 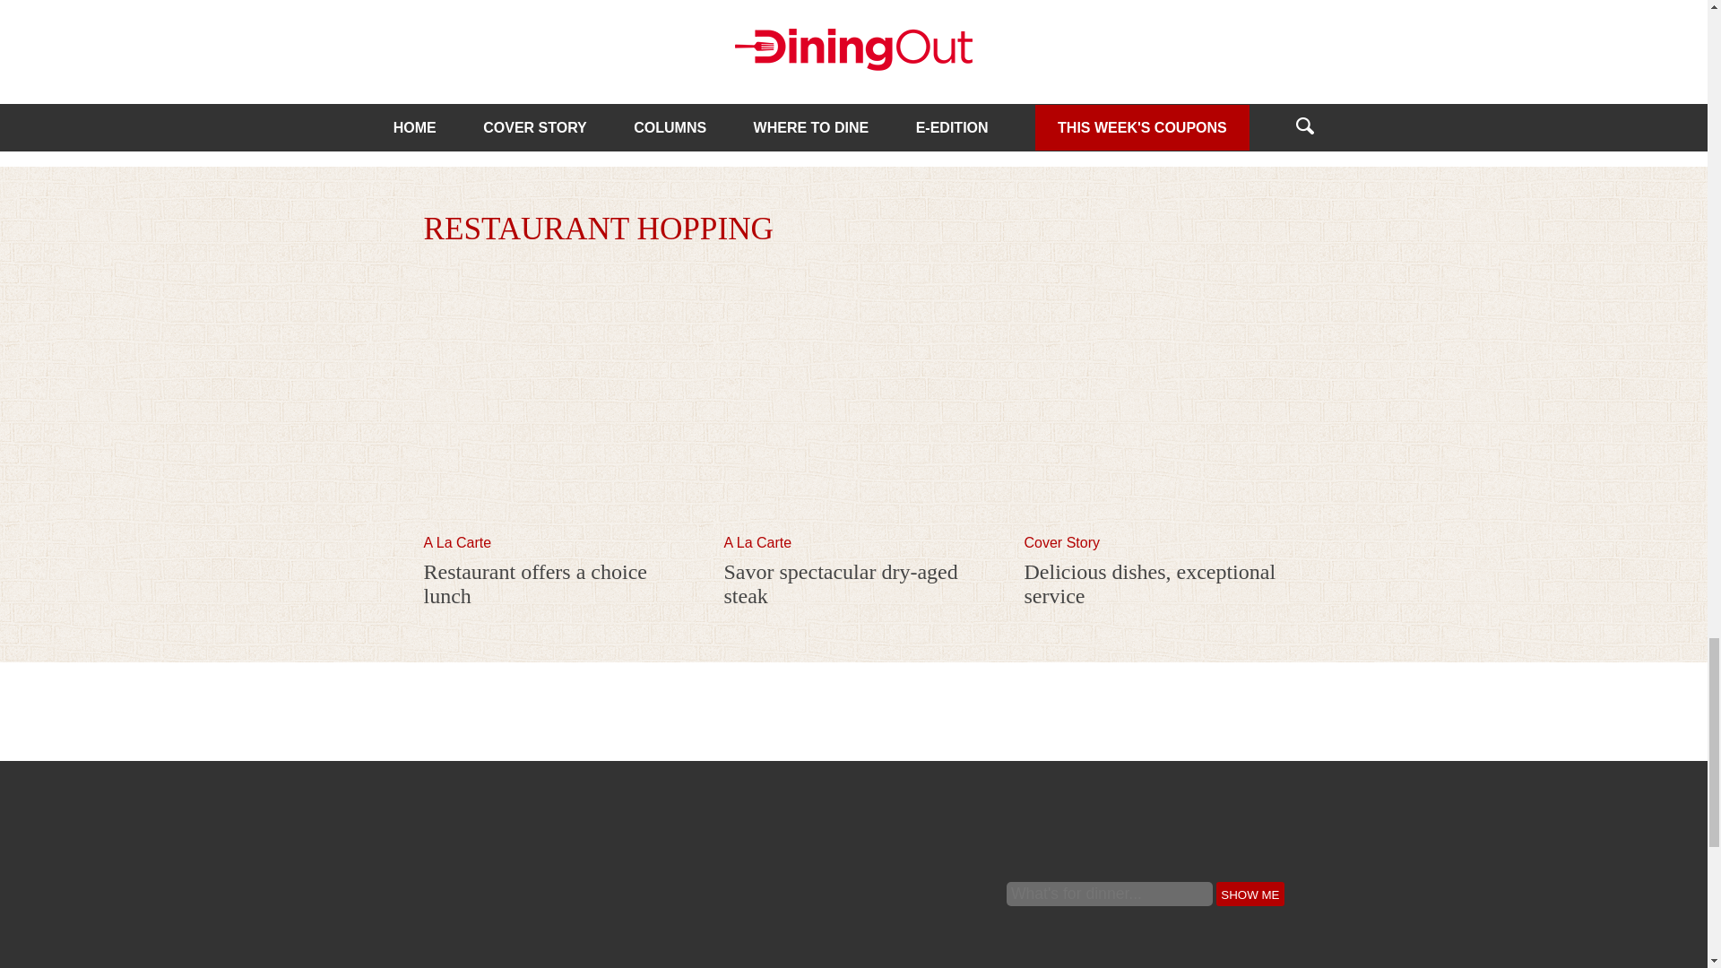 I want to click on Restaurant offers a choice lunch, so click(x=534, y=584).